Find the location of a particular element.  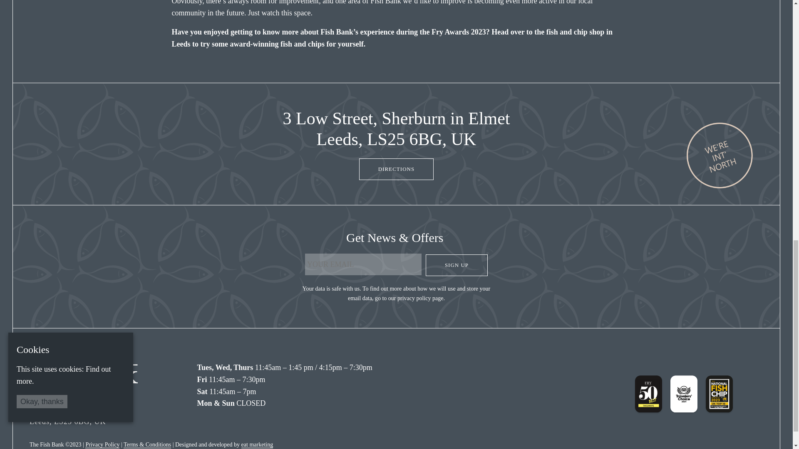

DIRECTIONS is located at coordinates (396, 170).